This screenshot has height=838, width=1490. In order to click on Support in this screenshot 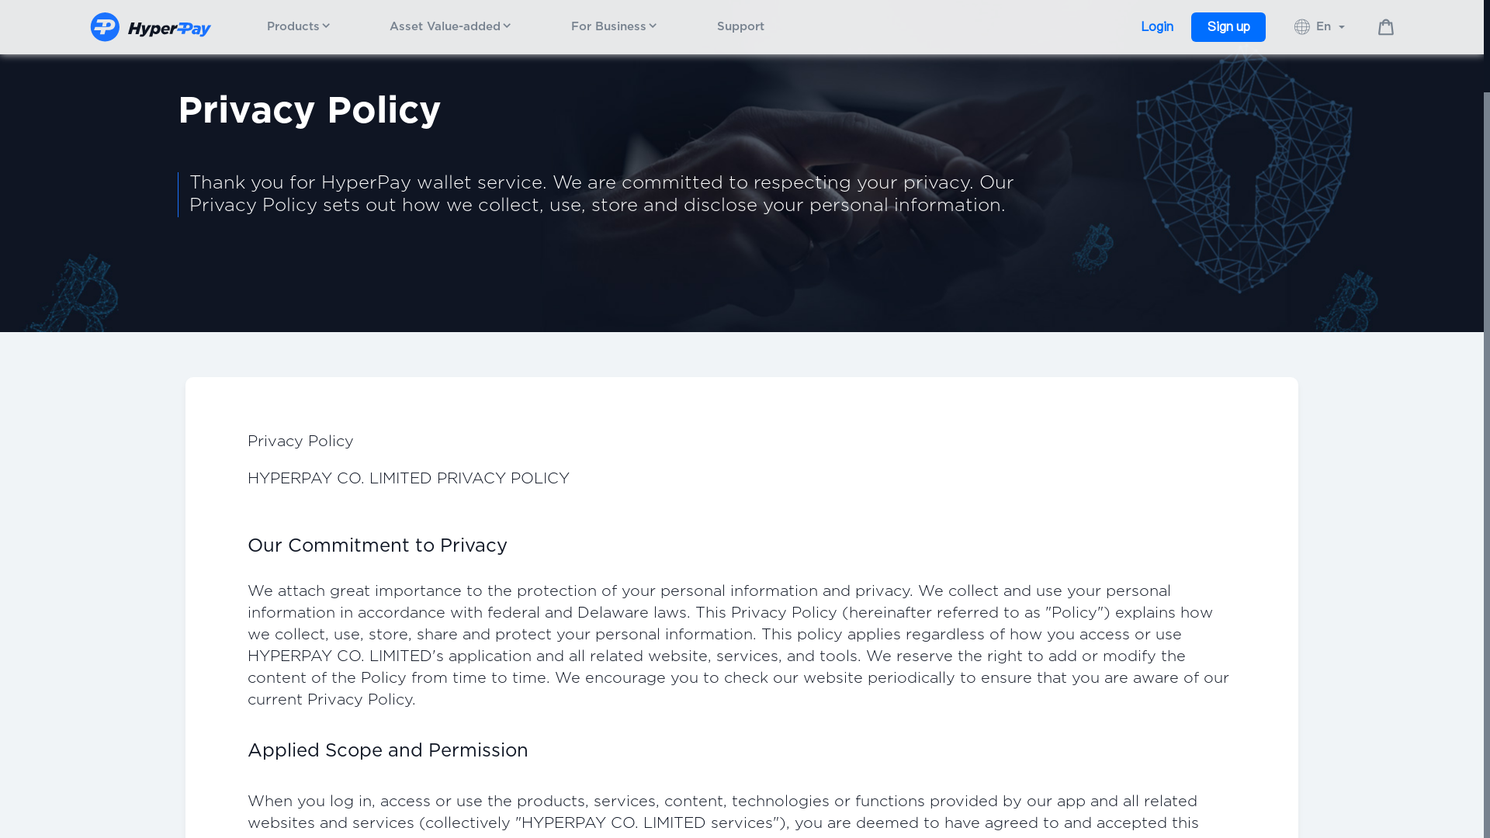, I will do `click(740, 26)`.